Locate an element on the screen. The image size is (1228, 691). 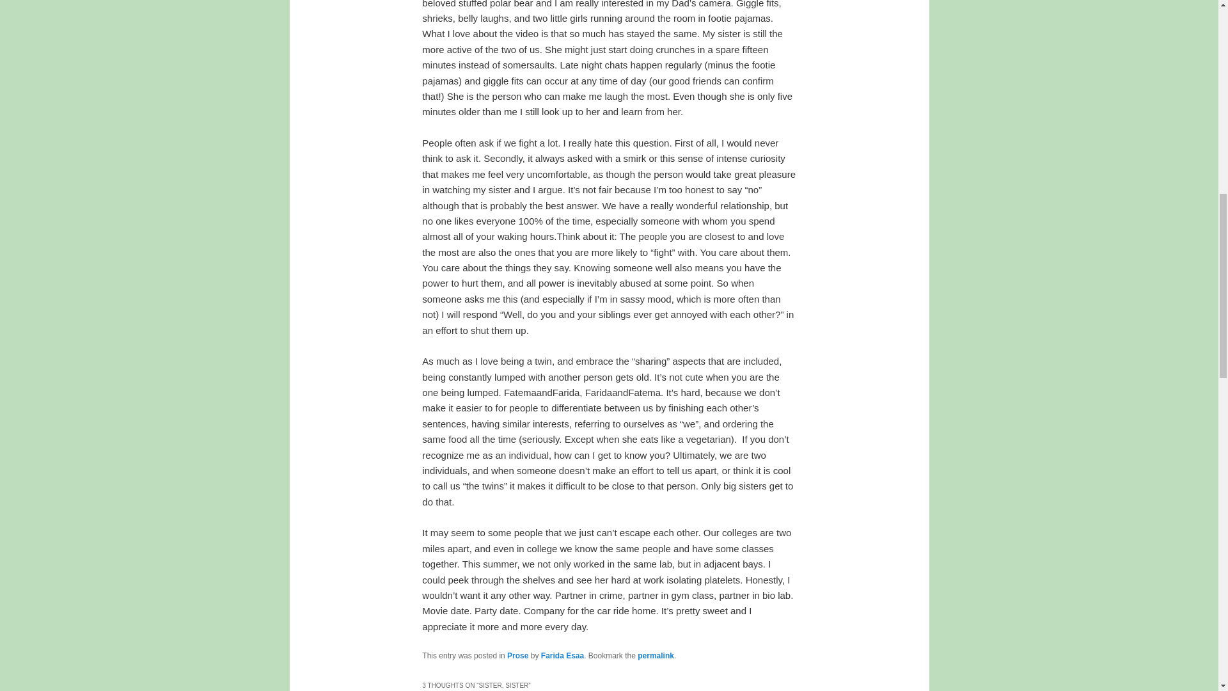
Farida Esaa is located at coordinates (563, 656).